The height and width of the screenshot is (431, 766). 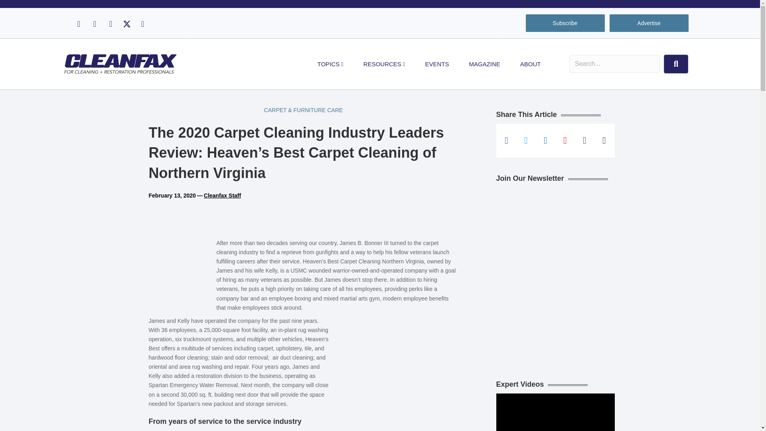 What do you see at coordinates (110, 24) in the screenshot?
I see `LinkedIn` at bounding box center [110, 24].